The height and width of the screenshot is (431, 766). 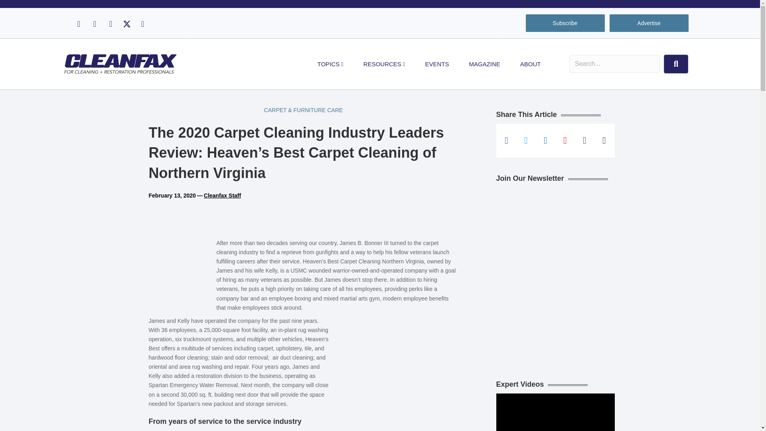 What do you see at coordinates (110, 24) in the screenshot?
I see `LinkedIn` at bounding box center [110, 24].